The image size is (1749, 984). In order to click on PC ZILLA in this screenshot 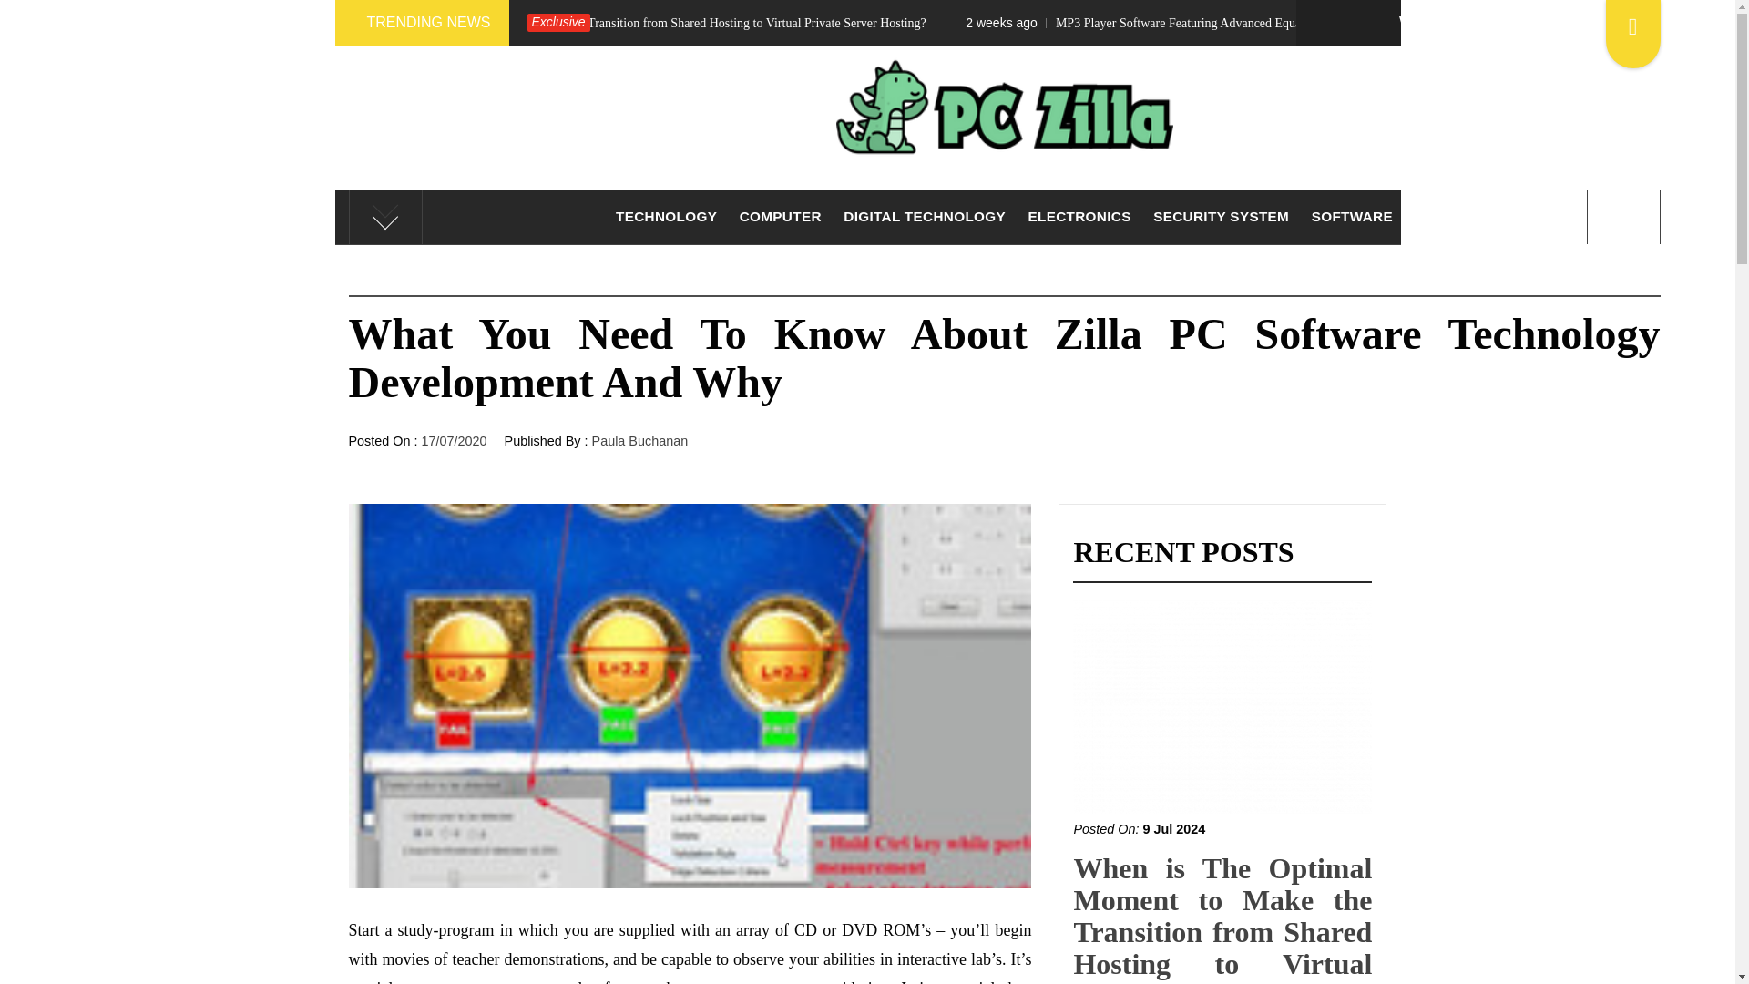, I will do `click(1004, 211)`.